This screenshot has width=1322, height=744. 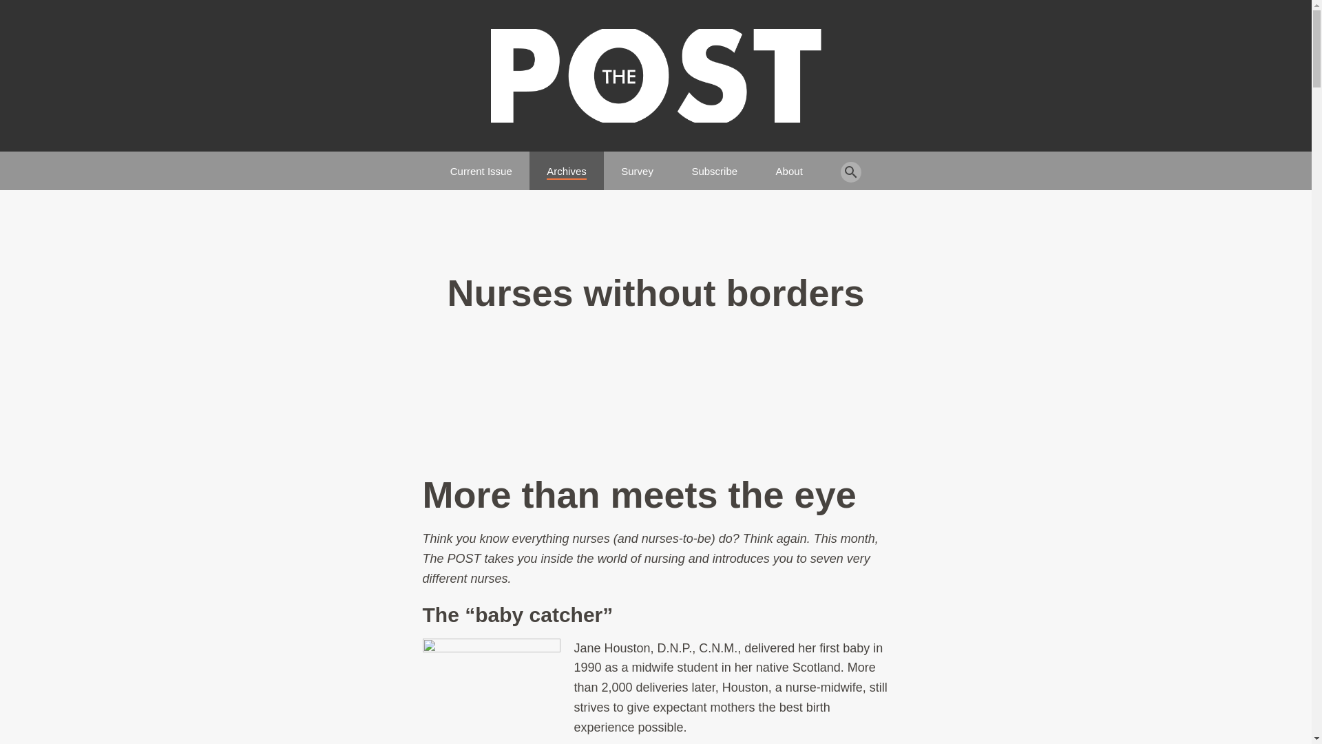 What do you see at coordinates (481, 165) in the screenshot?
I see `Current Issue` at bounding box center [481, 165].